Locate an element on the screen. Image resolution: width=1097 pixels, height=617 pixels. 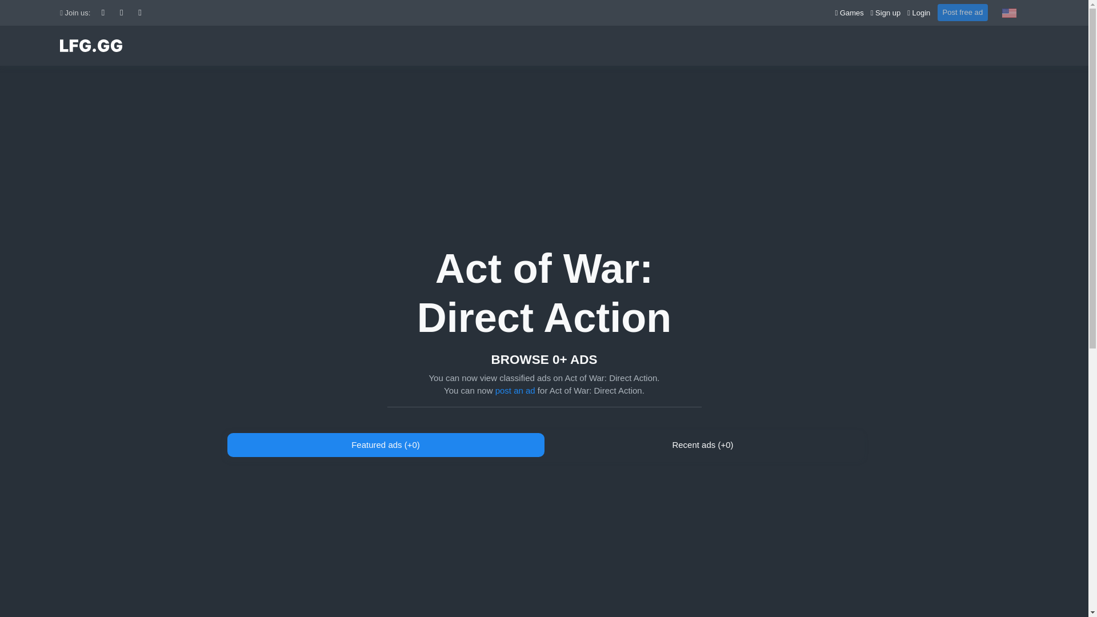
post an ad is located at coordinates (515, 391).